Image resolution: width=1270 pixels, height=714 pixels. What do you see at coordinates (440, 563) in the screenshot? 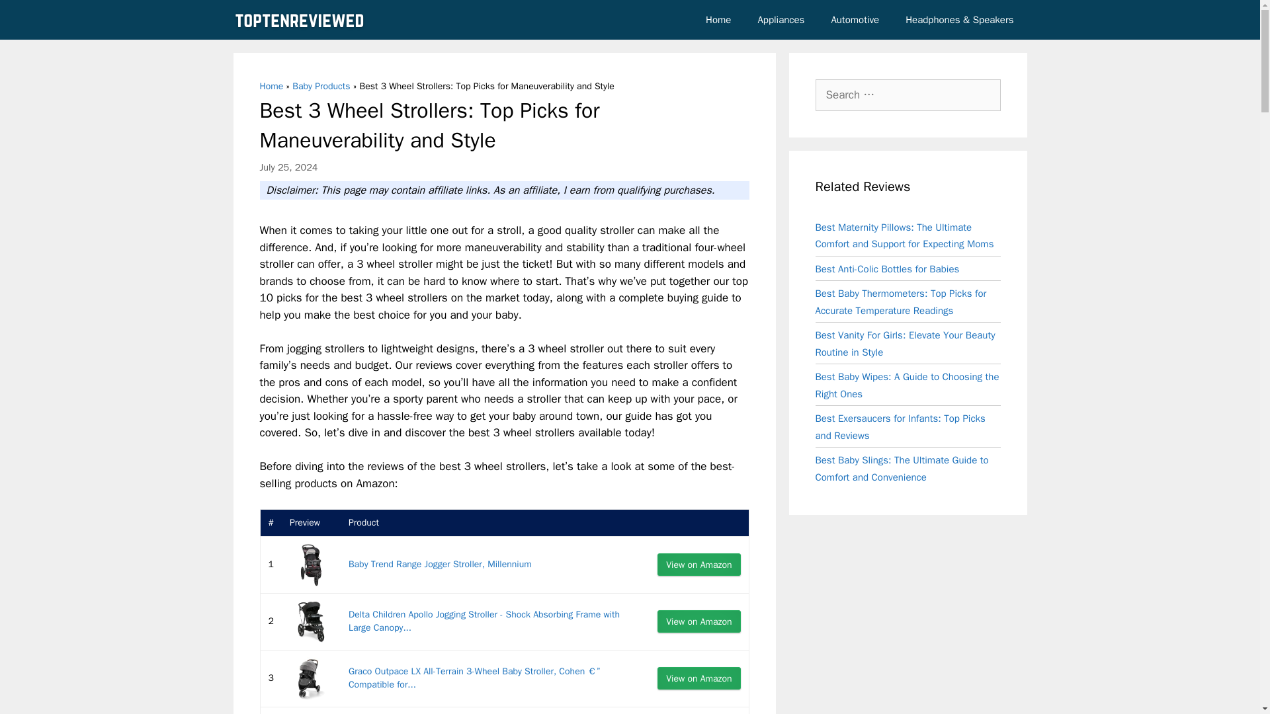
I see `Baby Trend Range Jogger Stroller, Millennium` at bounding box center [440, 563].